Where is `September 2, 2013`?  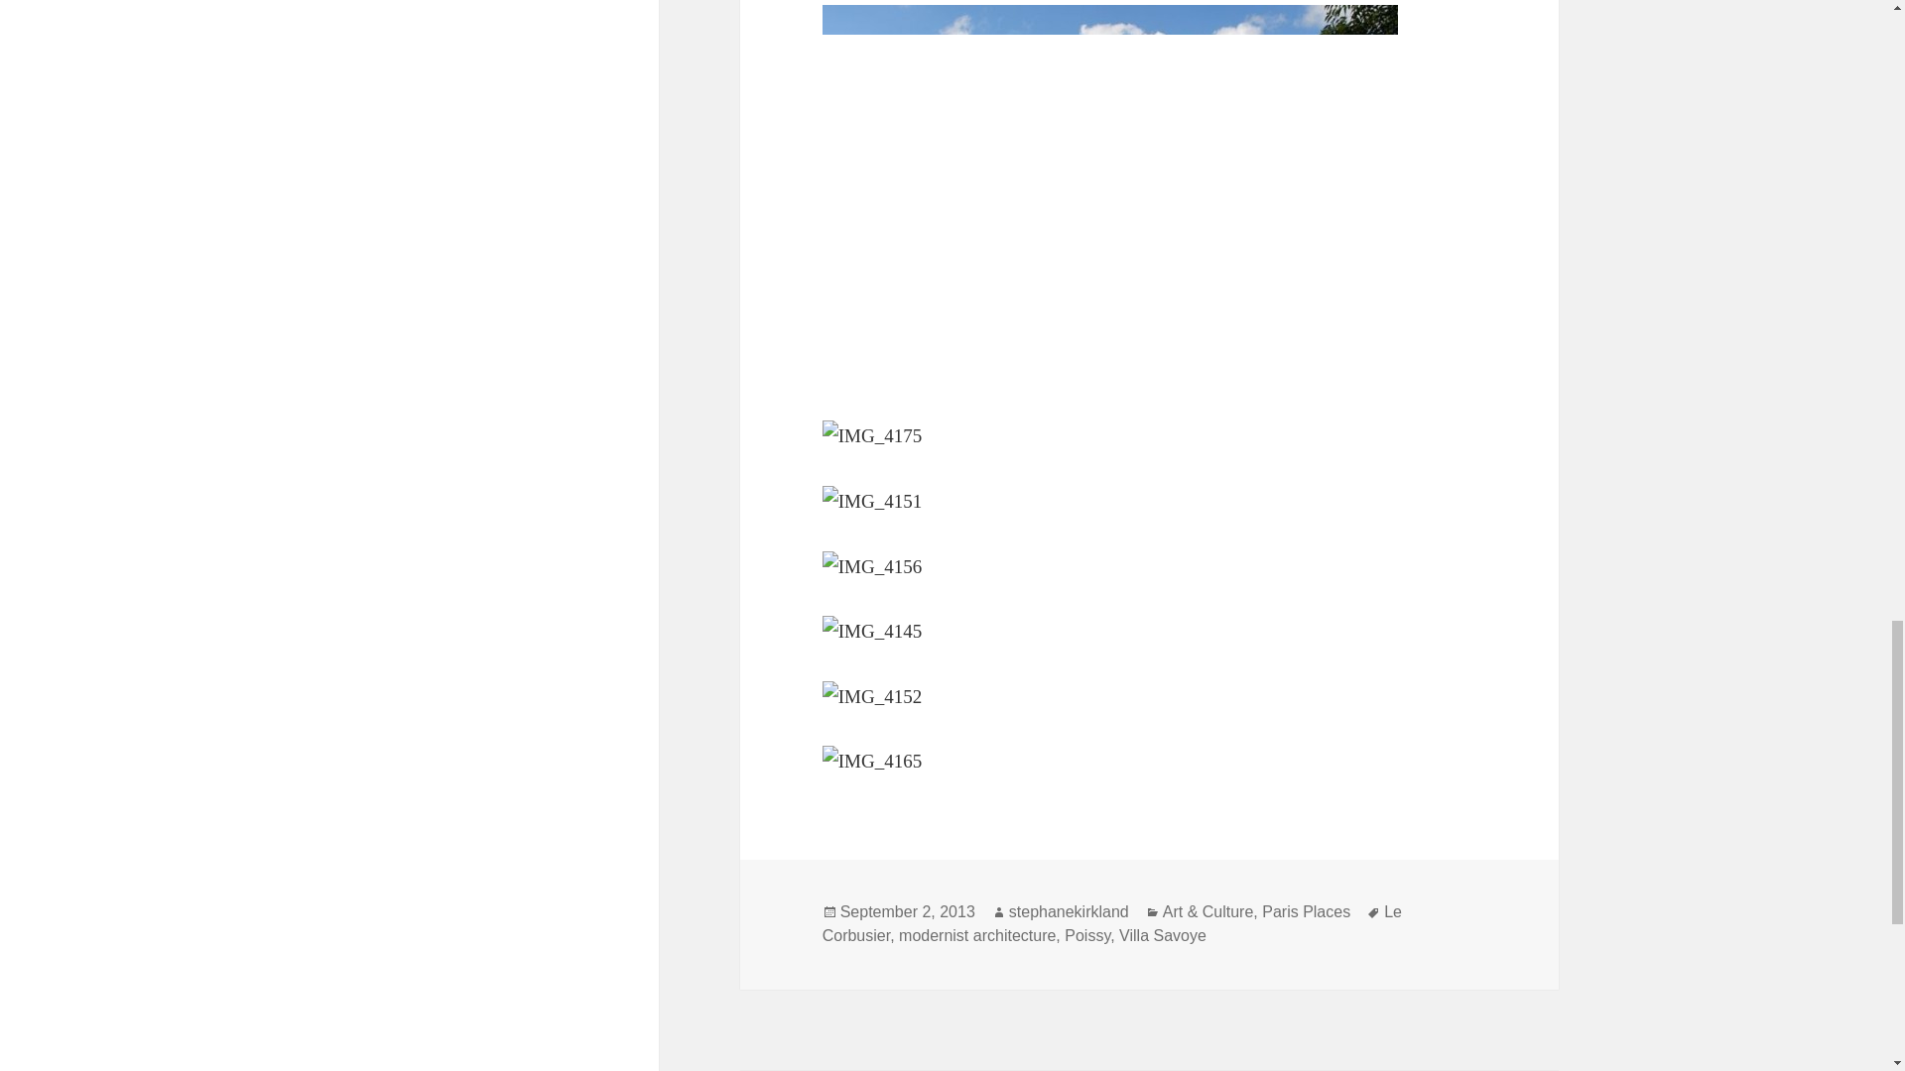 September 2, 2013 is located at coordinates (907, 912).